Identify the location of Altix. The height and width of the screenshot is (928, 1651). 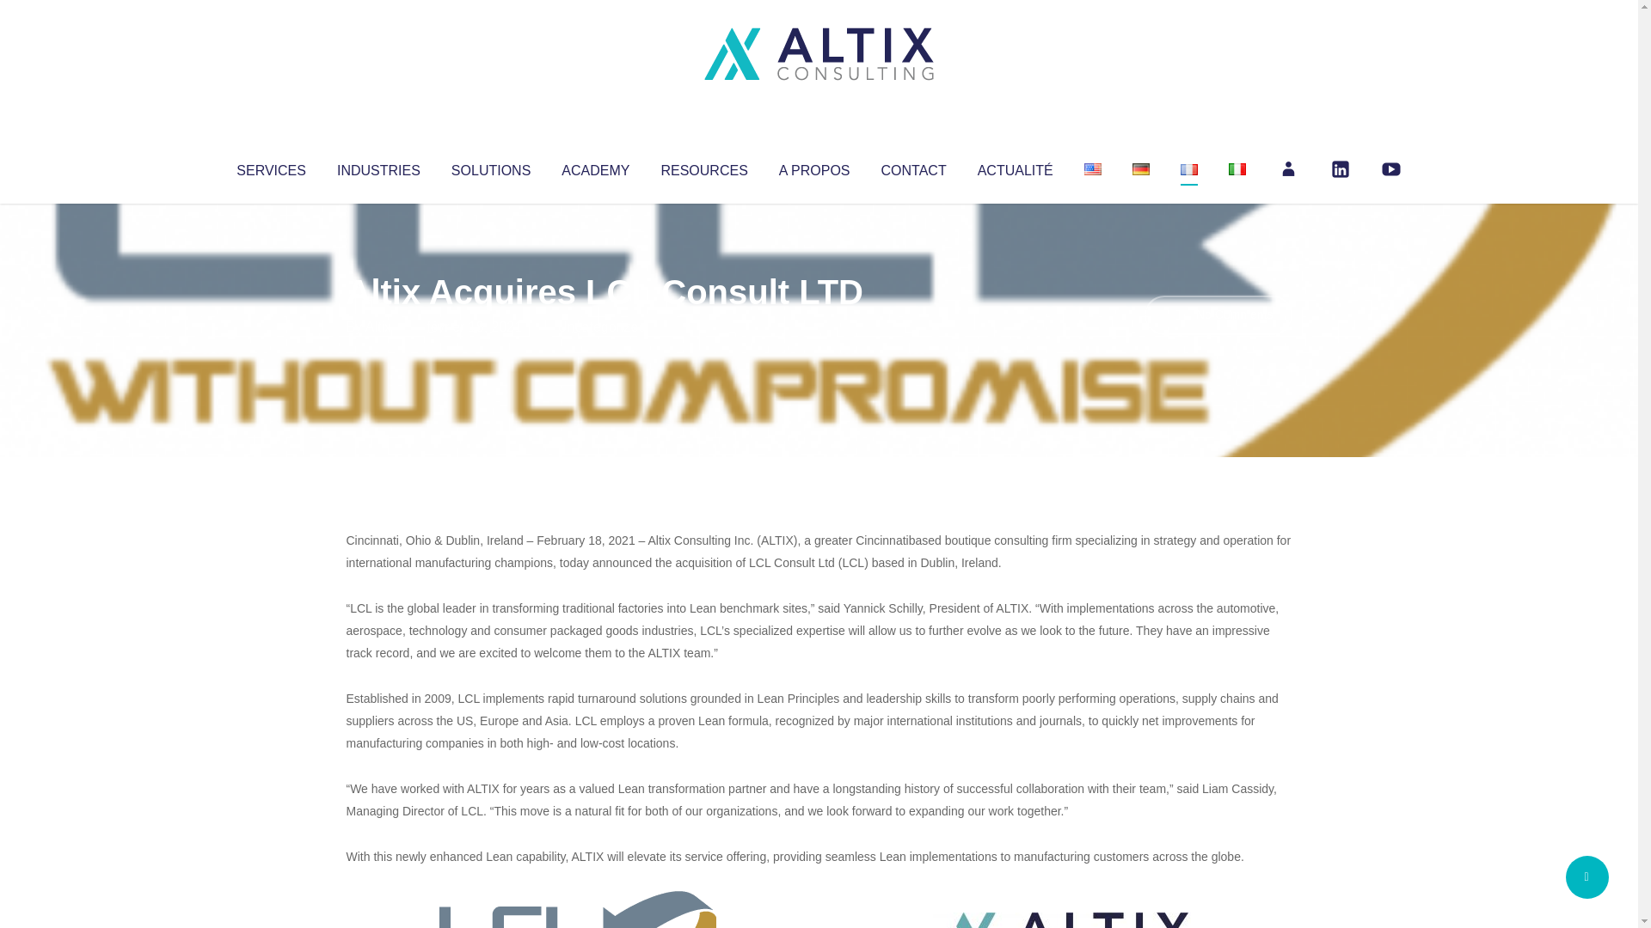
(378, 327).